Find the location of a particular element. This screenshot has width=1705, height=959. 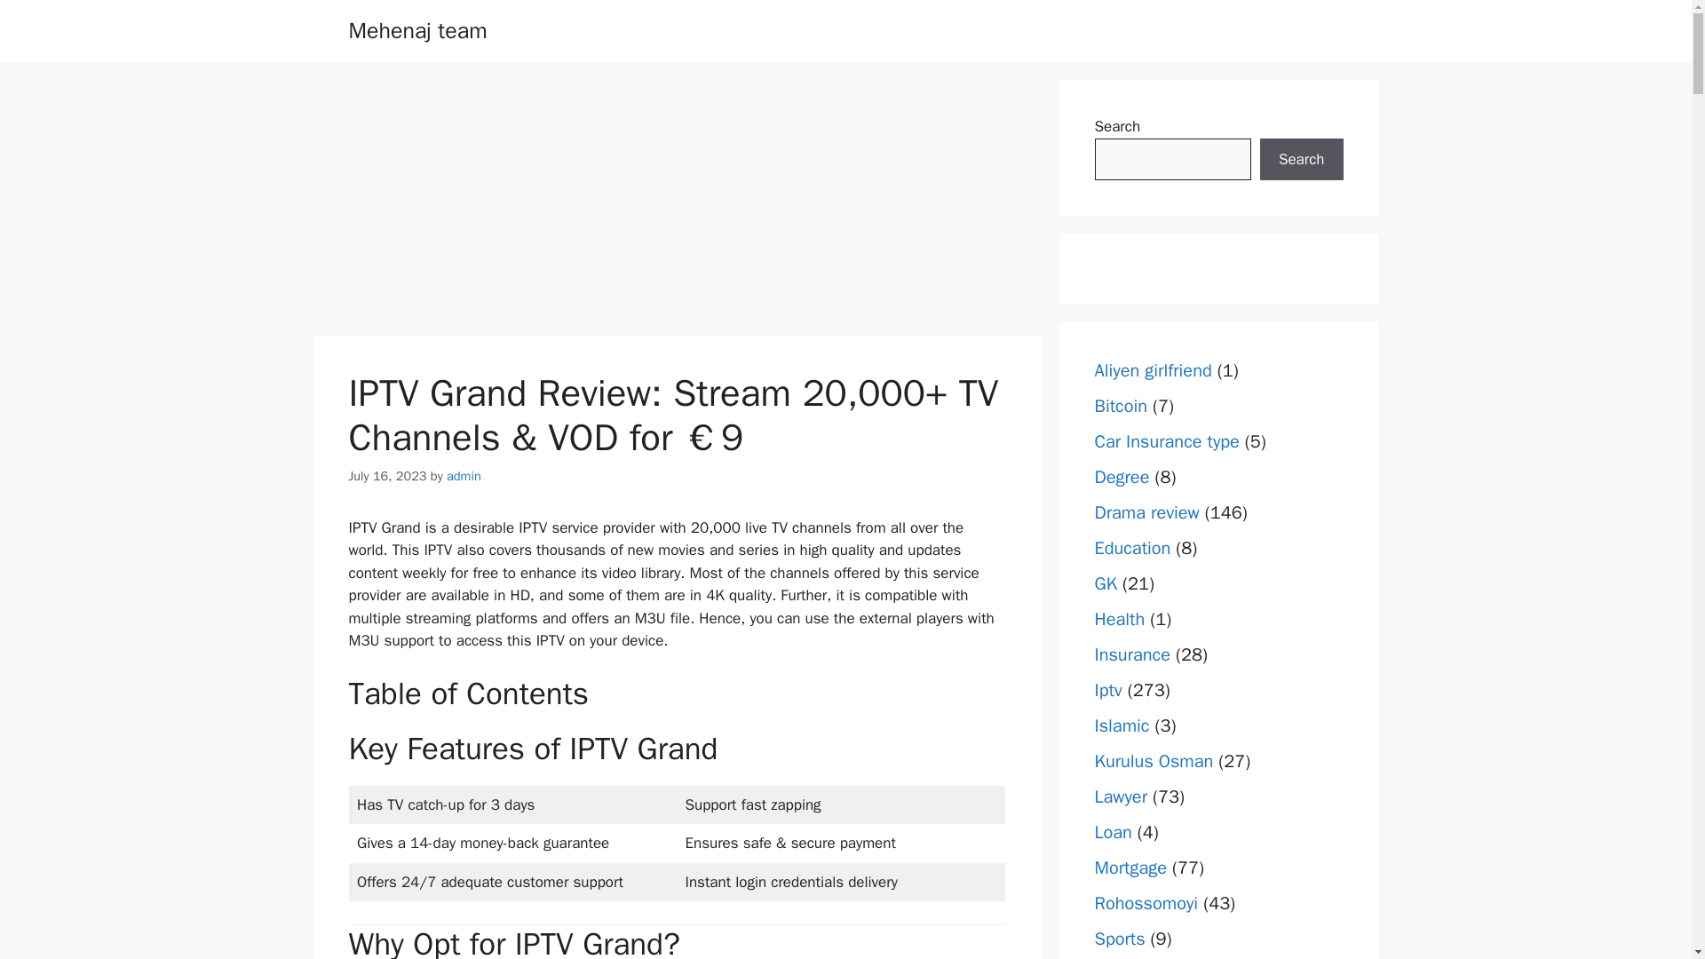

Bitcoin is located at coordinates (1121, 405).